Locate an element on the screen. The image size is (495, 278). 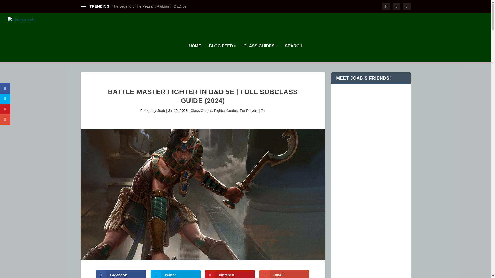
For Players is located at coordinates (249, 111).